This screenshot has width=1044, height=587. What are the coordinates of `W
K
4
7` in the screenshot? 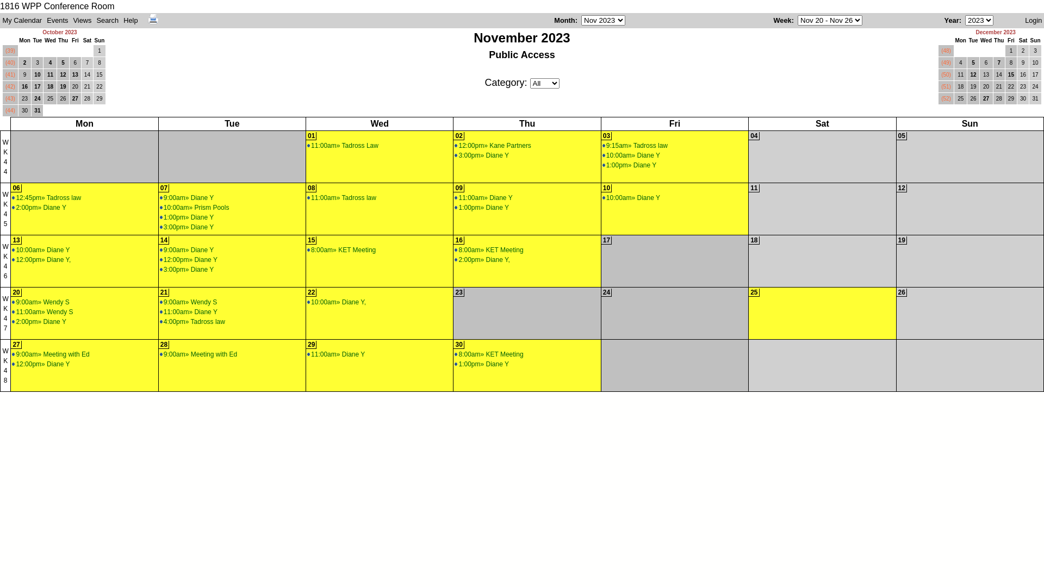 It's located at (5, 314).